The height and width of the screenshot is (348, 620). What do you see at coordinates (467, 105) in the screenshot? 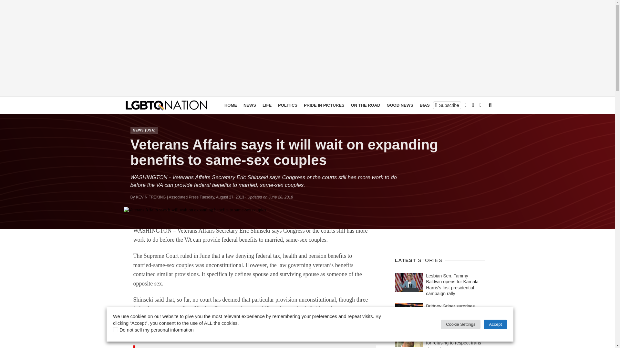
I see `COMMENTARY` at bounding box center [467, 105].